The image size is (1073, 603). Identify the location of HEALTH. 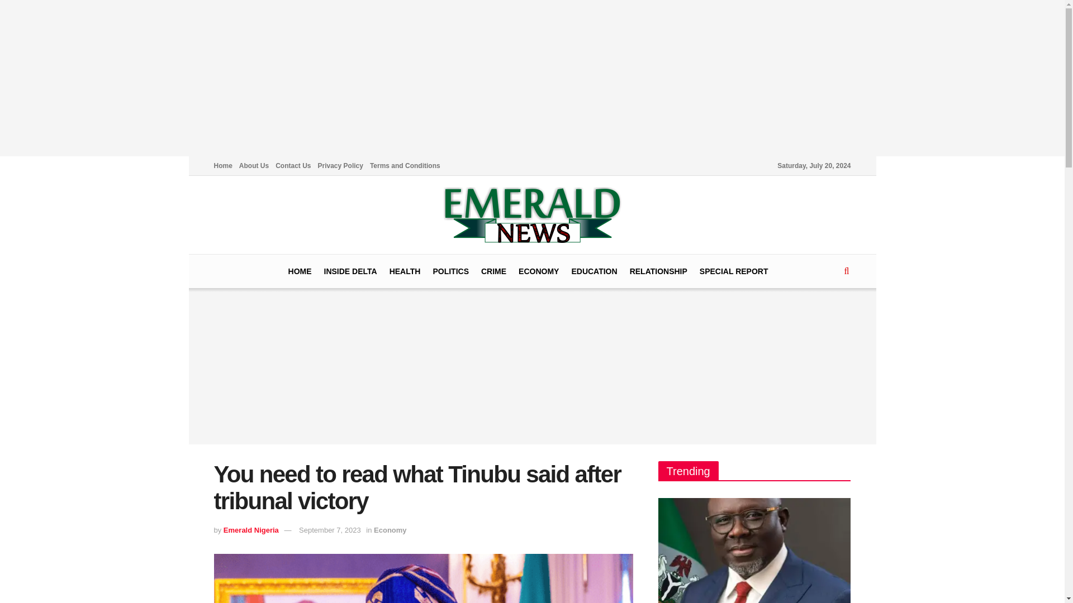
(405, 271).